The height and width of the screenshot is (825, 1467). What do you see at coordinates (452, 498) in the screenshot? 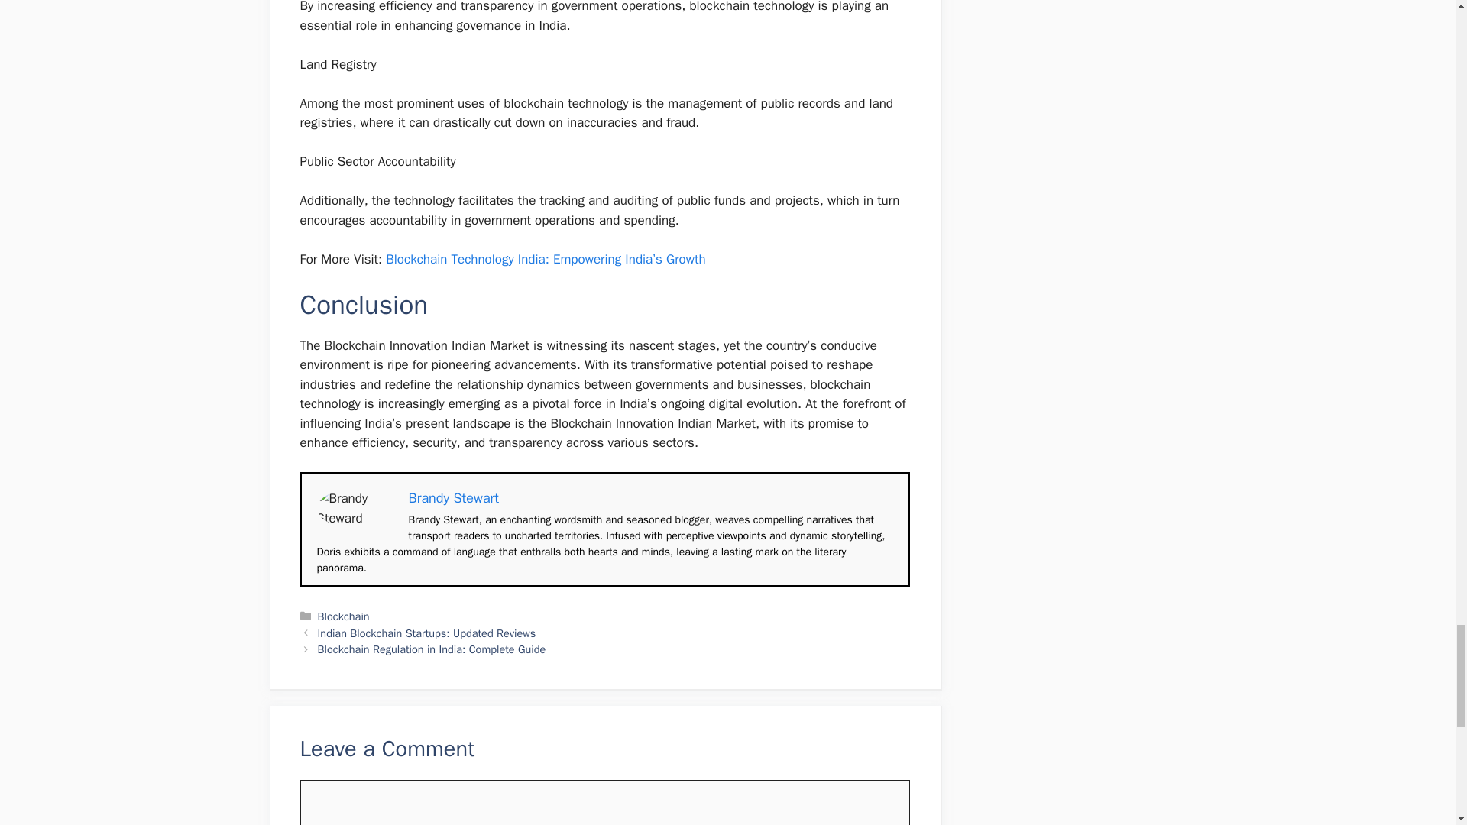
I see `Brandy Stewart` at bounding box center [452, 498].